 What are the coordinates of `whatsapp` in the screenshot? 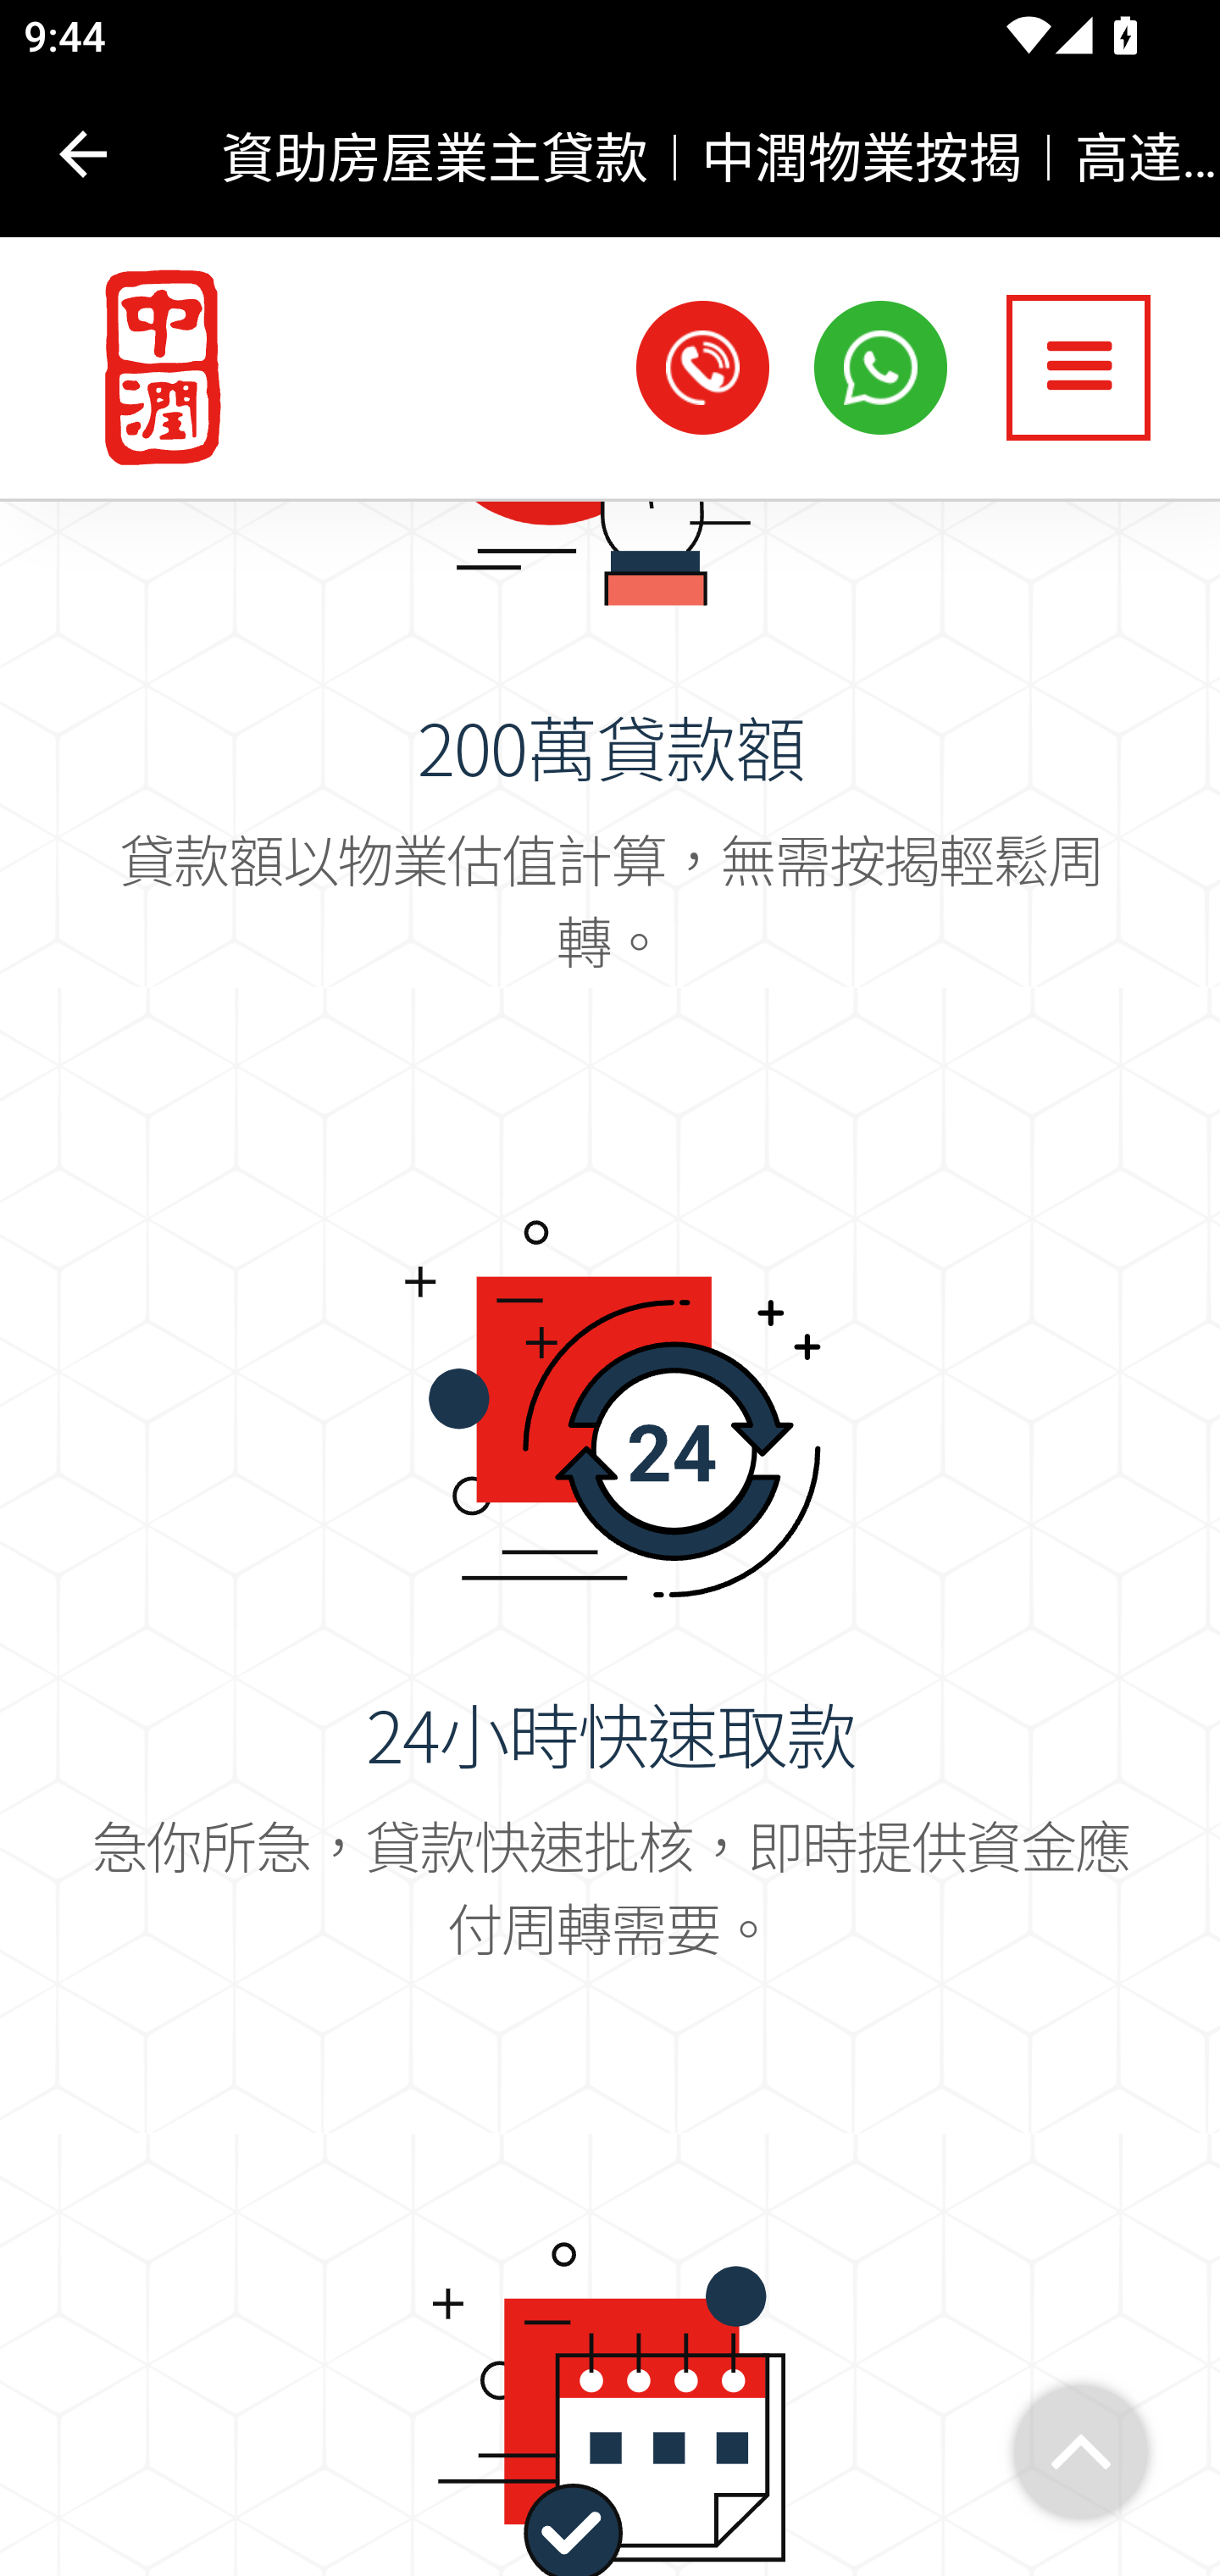 It's located at (881, 366).